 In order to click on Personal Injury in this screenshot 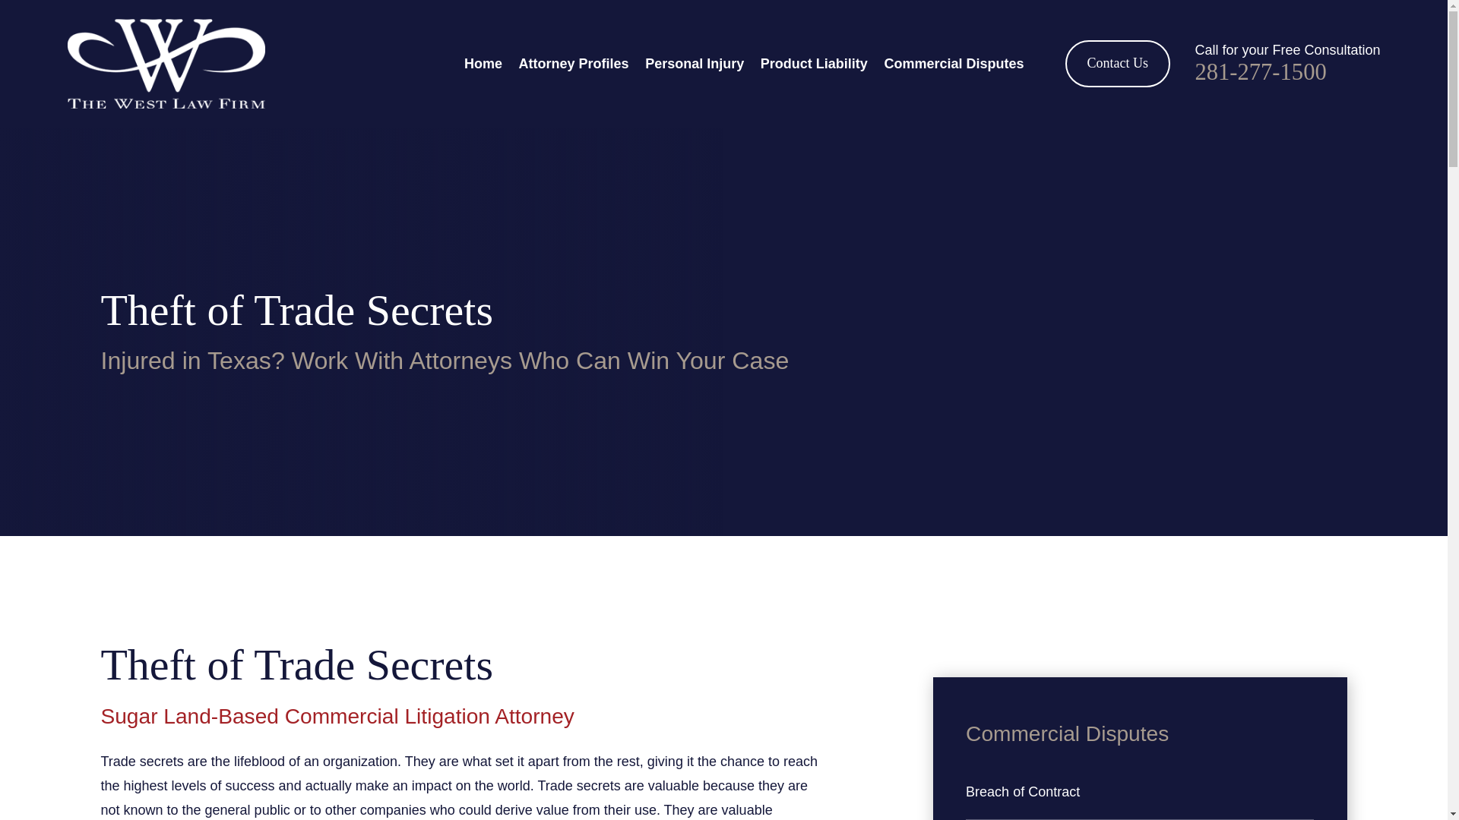, I will do `click(695, 63)`.